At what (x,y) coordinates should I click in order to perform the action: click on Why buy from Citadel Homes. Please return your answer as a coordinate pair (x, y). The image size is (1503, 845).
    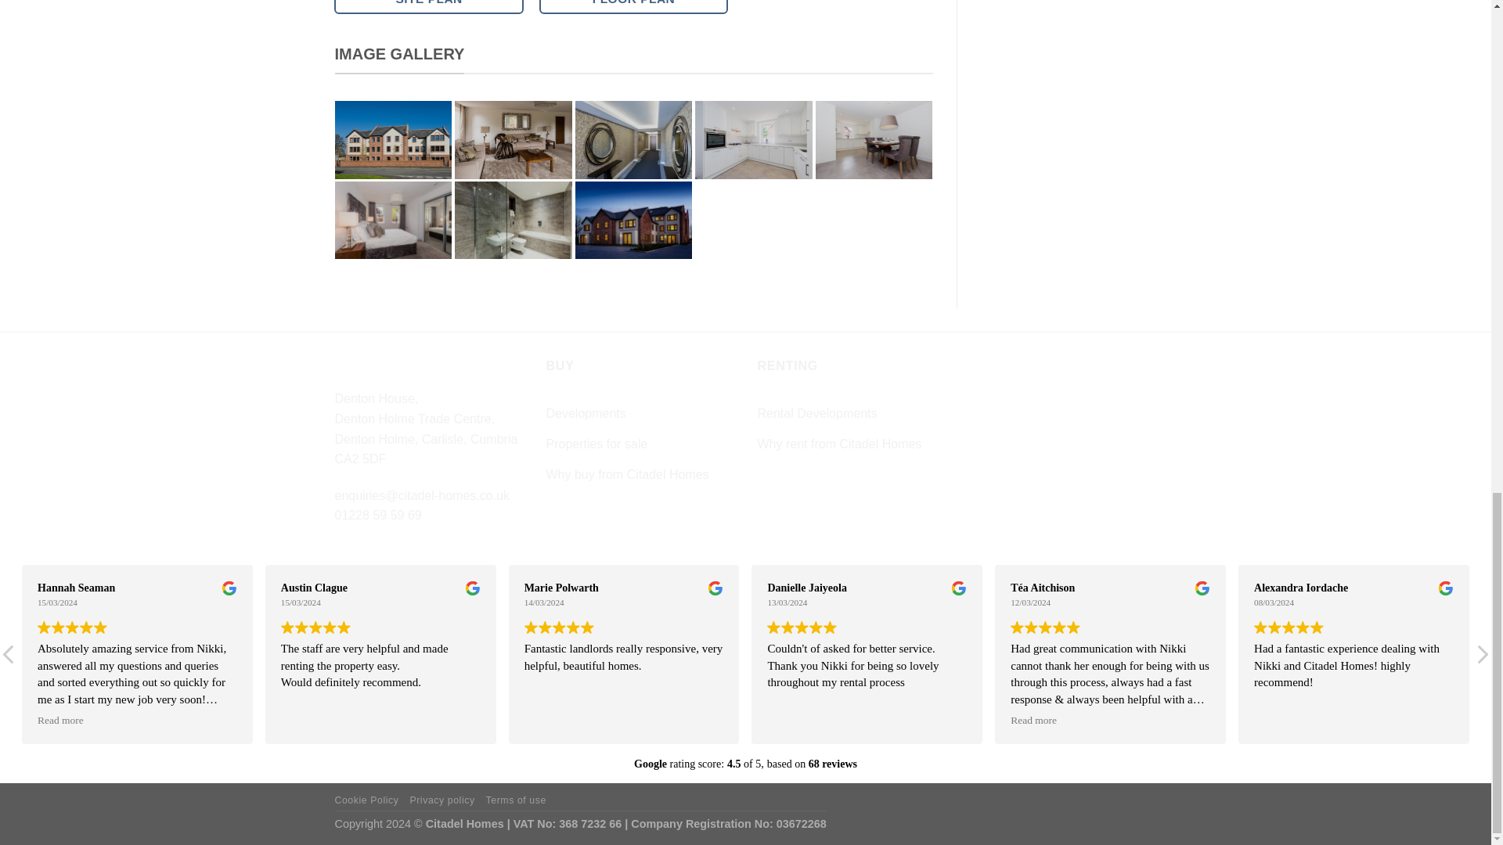
    Looking at the image, I should click on (628, 474).